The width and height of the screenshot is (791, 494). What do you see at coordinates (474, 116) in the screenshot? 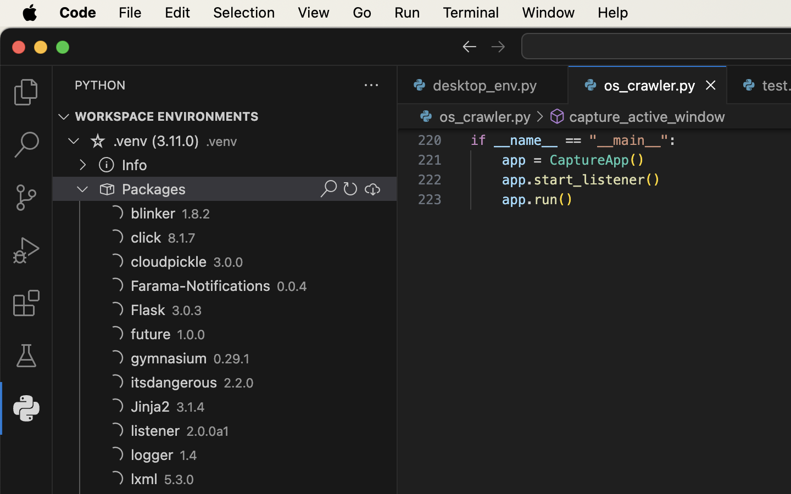
I see `os_crawler.py ` at bounding box center [474, 116].